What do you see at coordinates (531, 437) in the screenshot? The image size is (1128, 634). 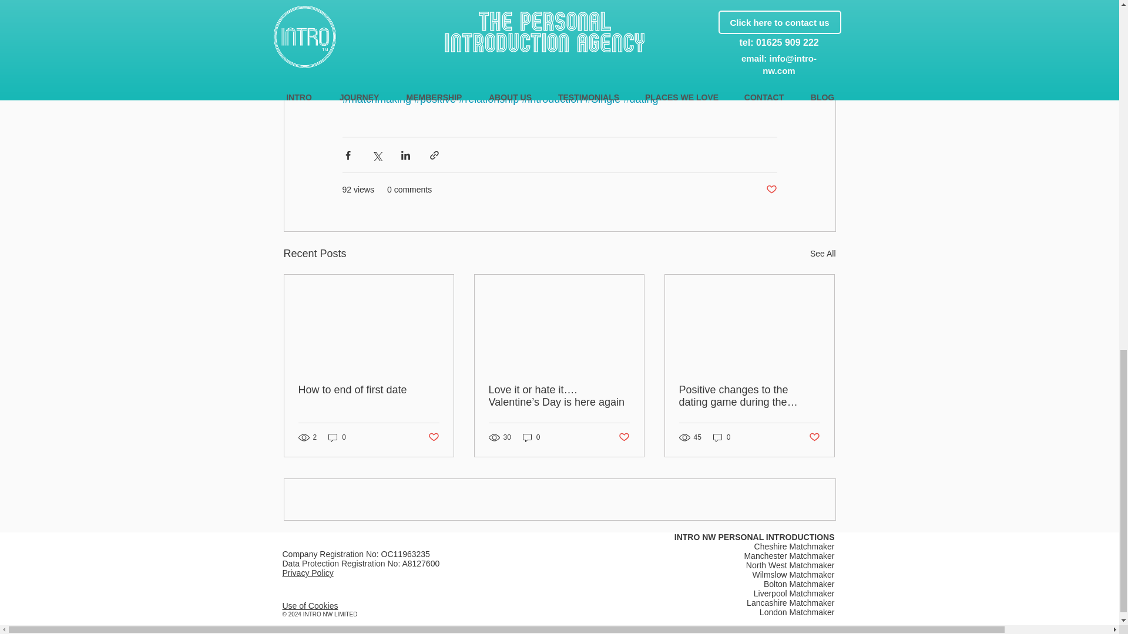 I see `0` at bounding box center [531, 437].